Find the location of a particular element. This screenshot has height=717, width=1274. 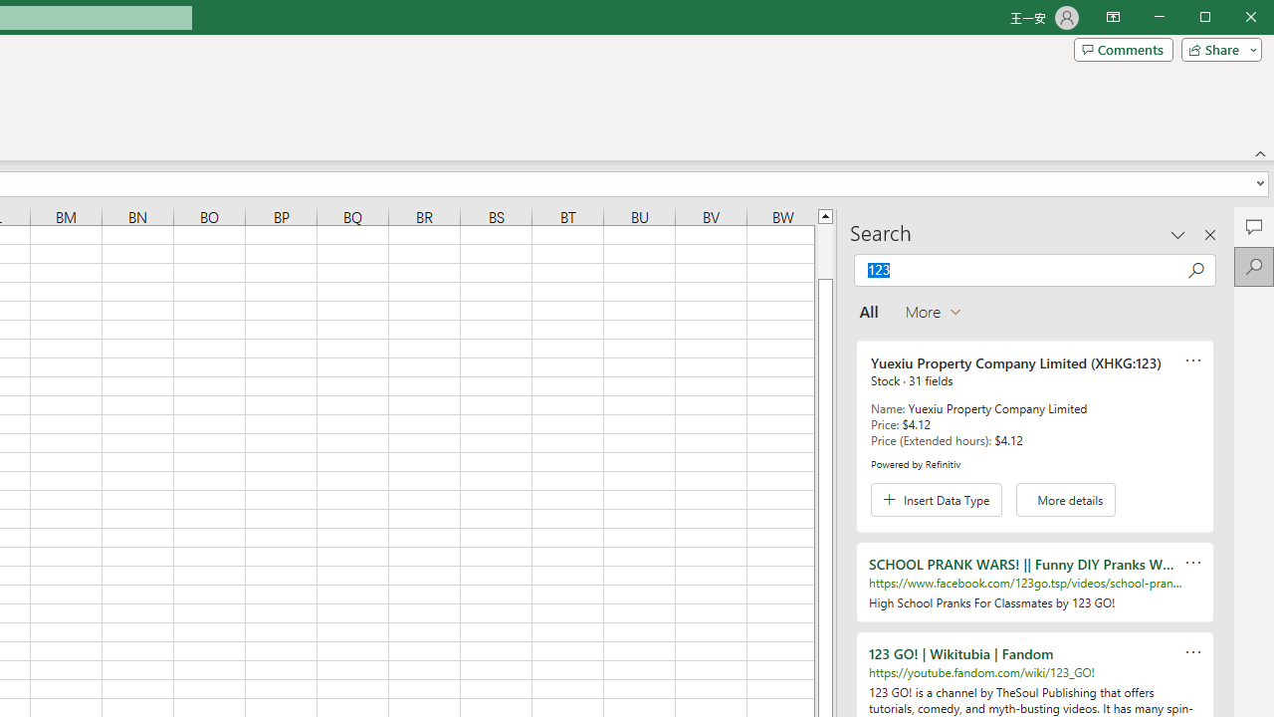

Task Pane Options is located at coordinates (1178, 234).